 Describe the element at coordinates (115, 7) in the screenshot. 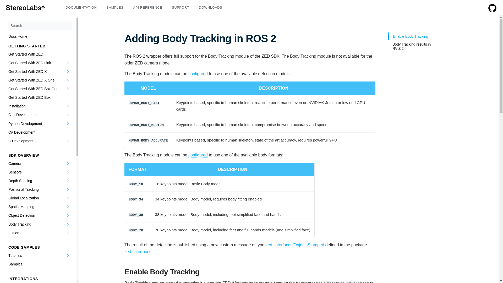

I see `SAMPLES` at that location.